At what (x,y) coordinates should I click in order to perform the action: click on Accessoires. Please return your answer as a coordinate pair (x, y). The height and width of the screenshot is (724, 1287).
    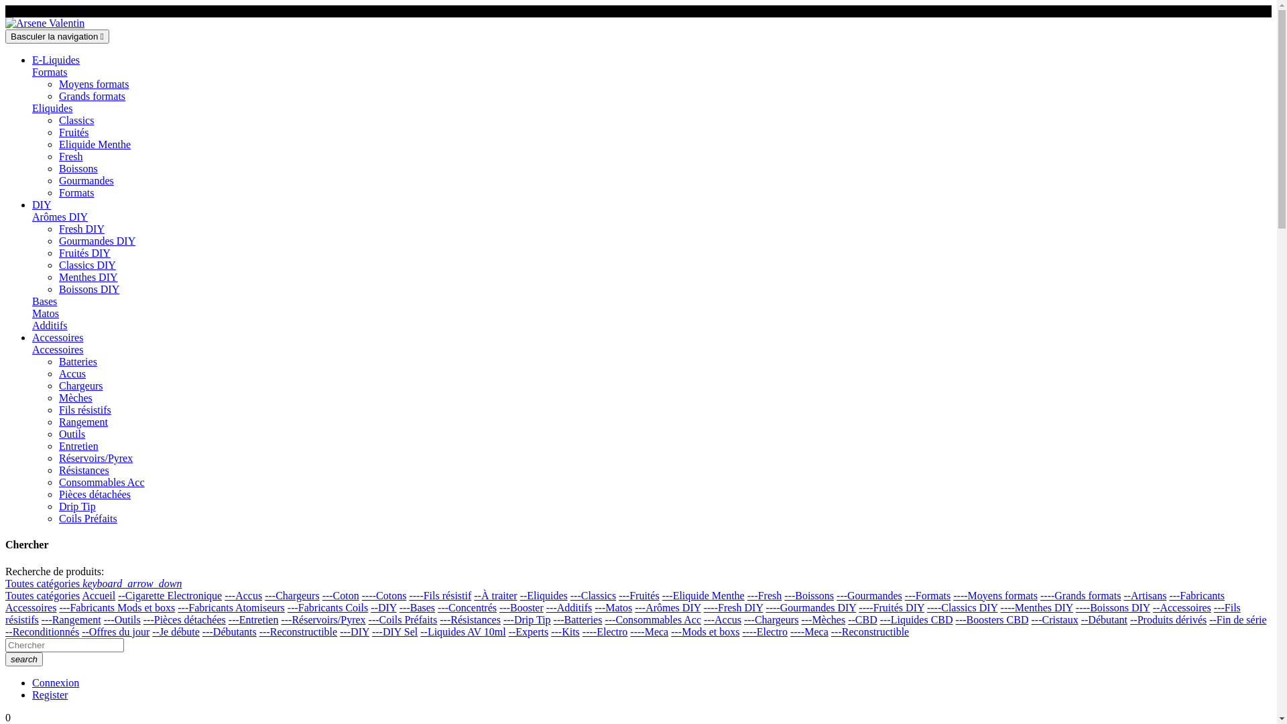
    Looking at the image, I should click on (58, 350).